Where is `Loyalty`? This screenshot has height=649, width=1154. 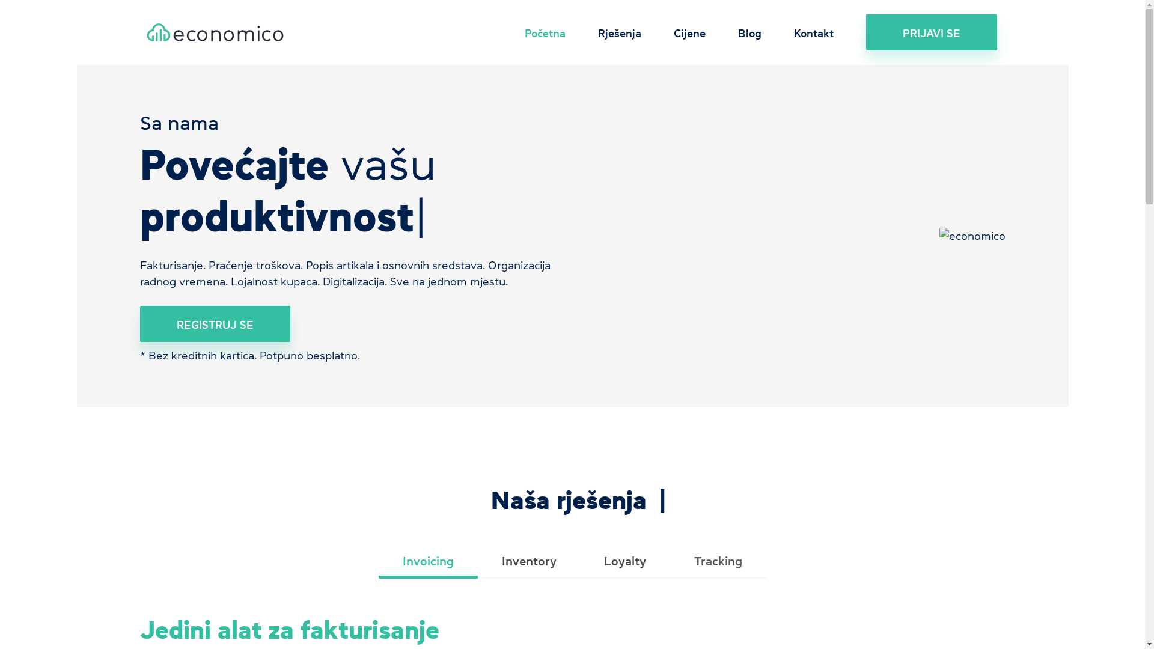
Loyalty is located at coordinates (626, 562).